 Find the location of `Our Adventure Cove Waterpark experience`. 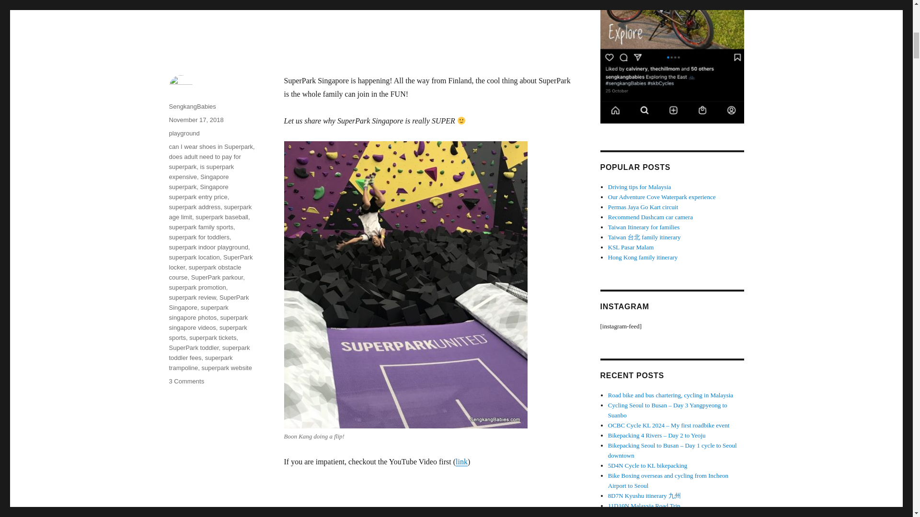

Our Adventure Cove Waterpark experience is located at coordinates (662, 197).